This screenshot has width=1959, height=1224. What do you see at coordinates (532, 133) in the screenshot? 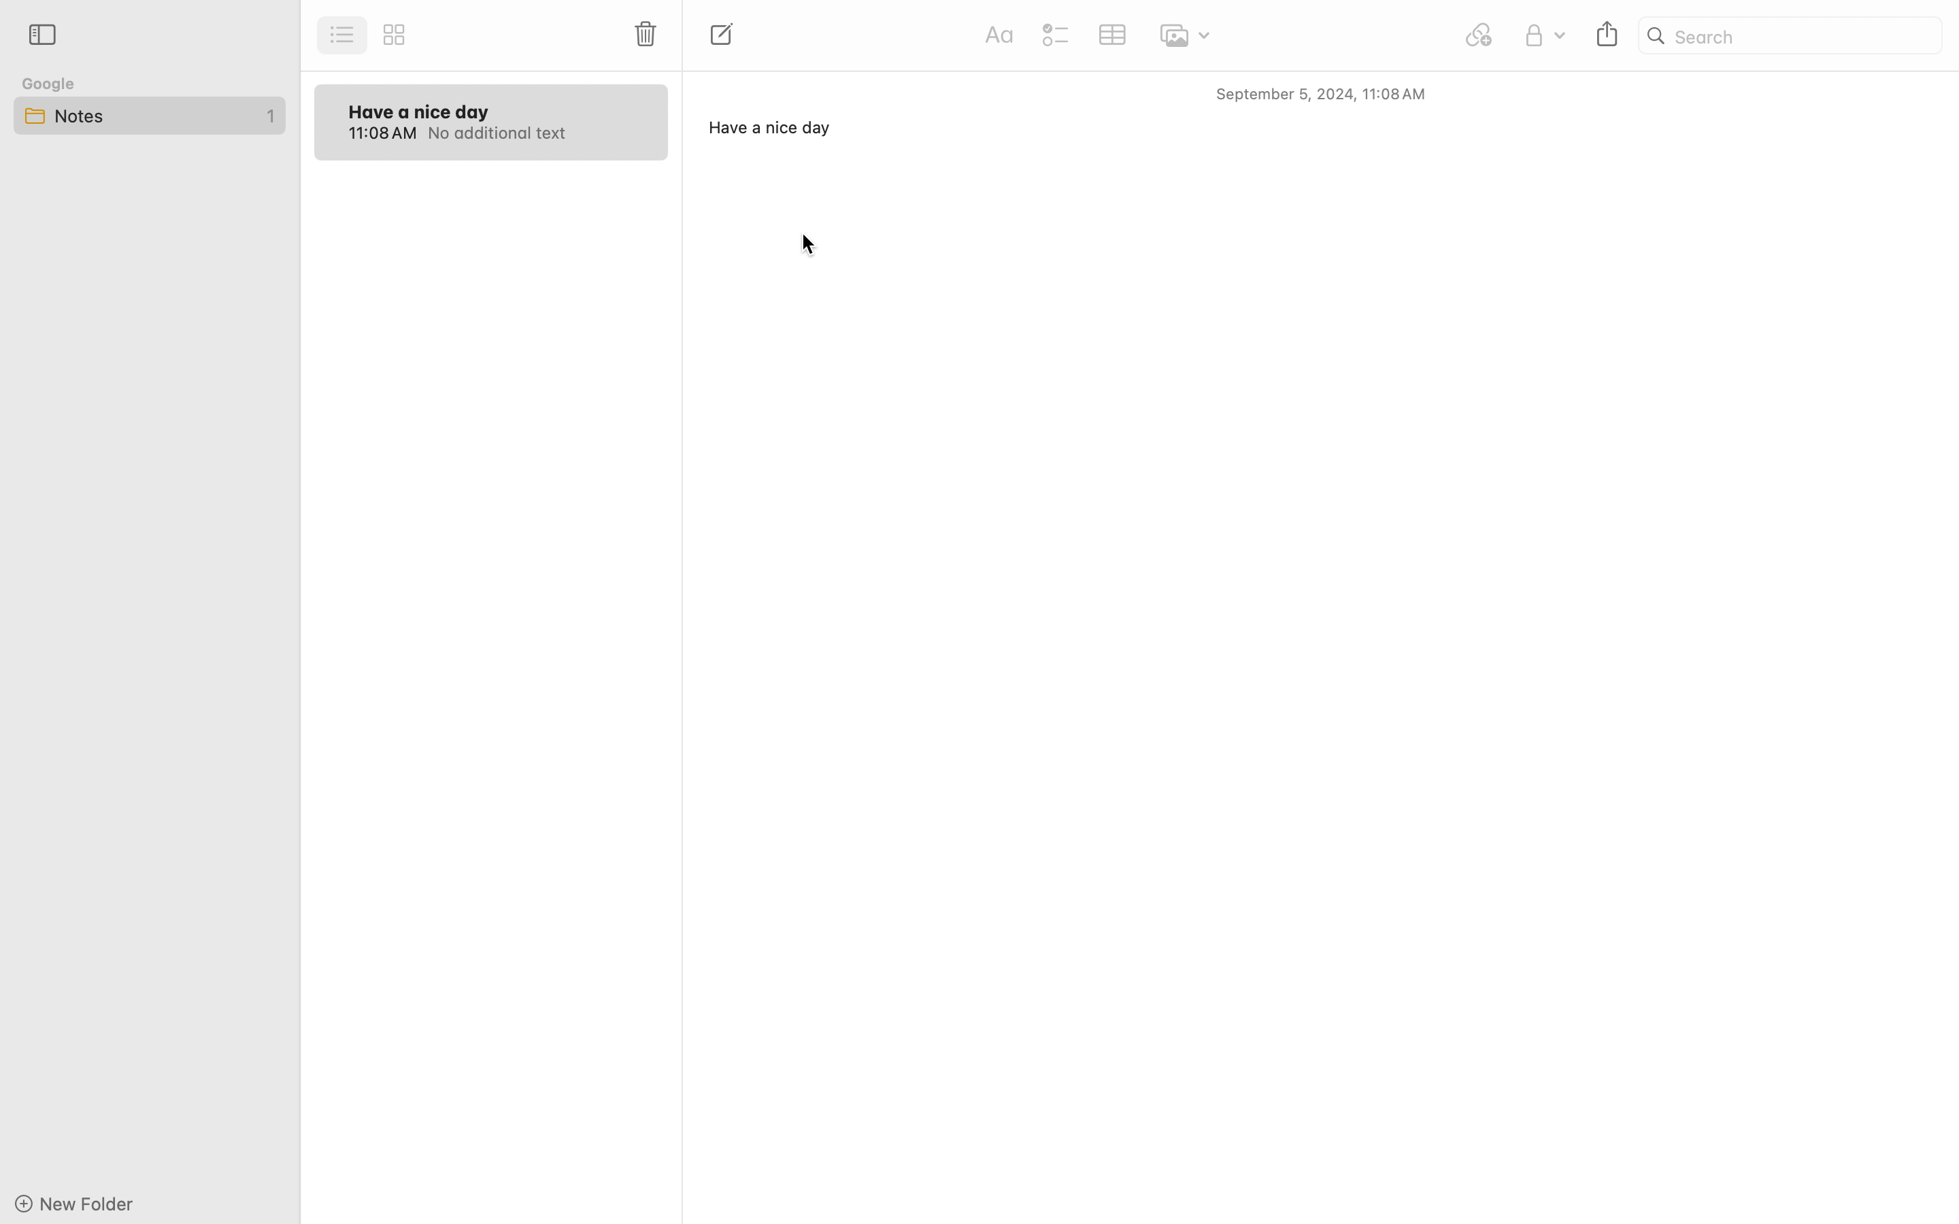
I see `No additional text` at bounding box center [532, 133].